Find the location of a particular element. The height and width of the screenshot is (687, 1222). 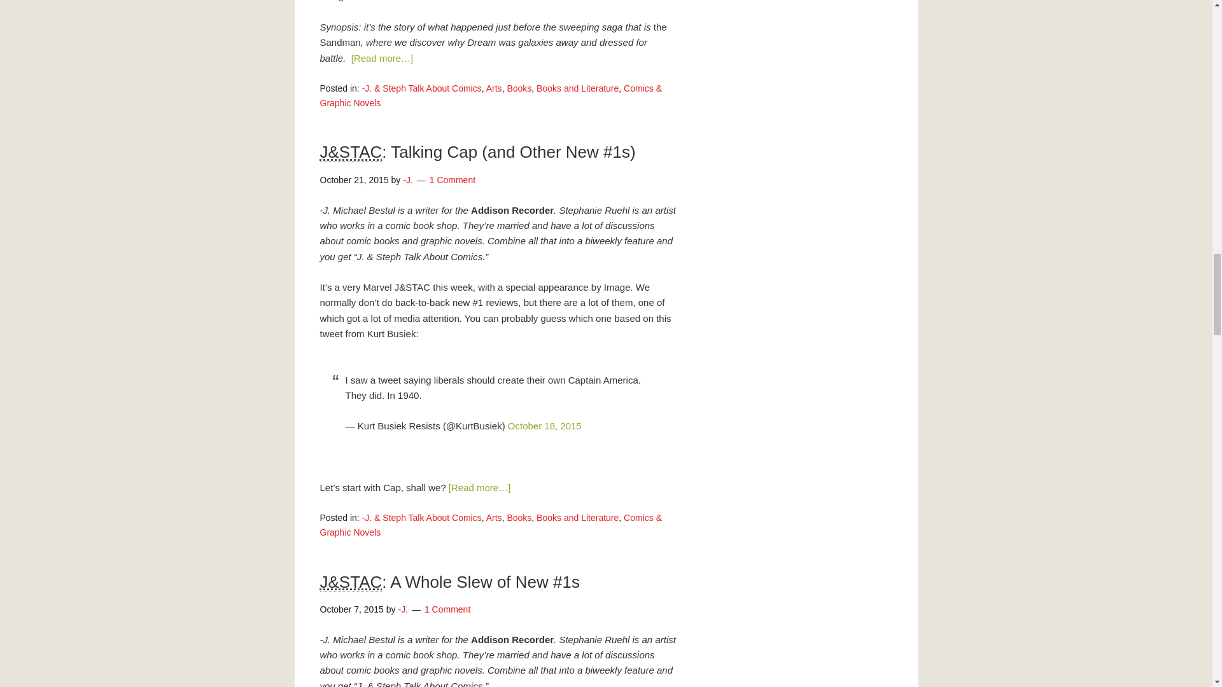

Posts by -J. is located at coordinates (407, 179).